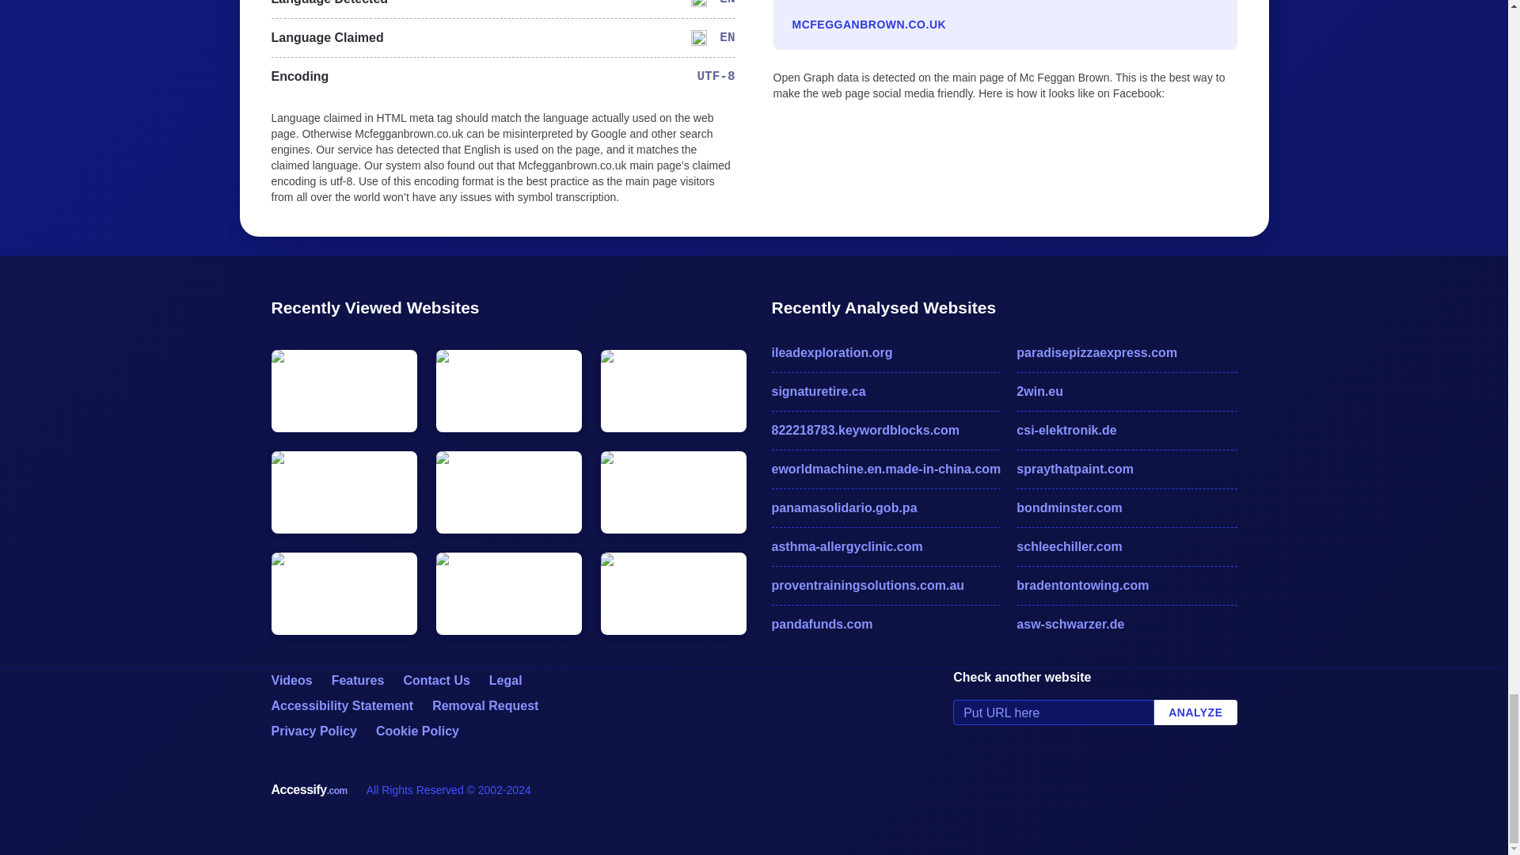 The image size is (1520, 855). What do you see at coordinates (435, 681) in the screenshot?
I see `Contact Us` at bounding box center [435, 681].